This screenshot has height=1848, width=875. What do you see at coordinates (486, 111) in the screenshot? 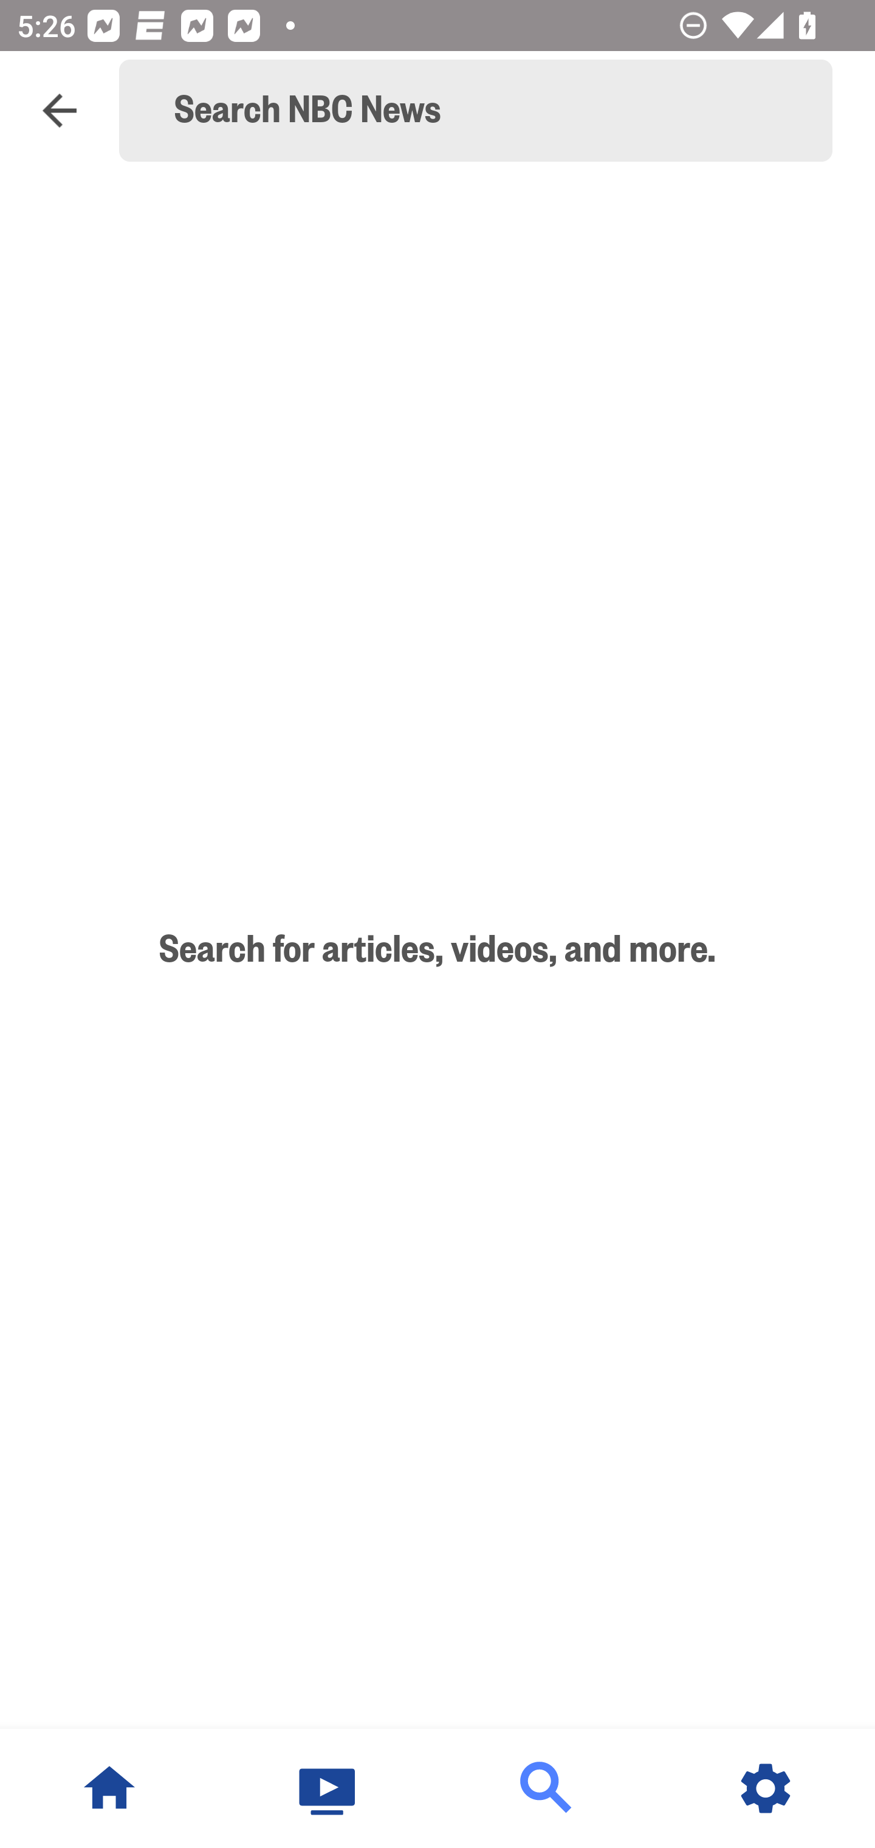
I see `Search NBC News` at bounding box center [486, 111].